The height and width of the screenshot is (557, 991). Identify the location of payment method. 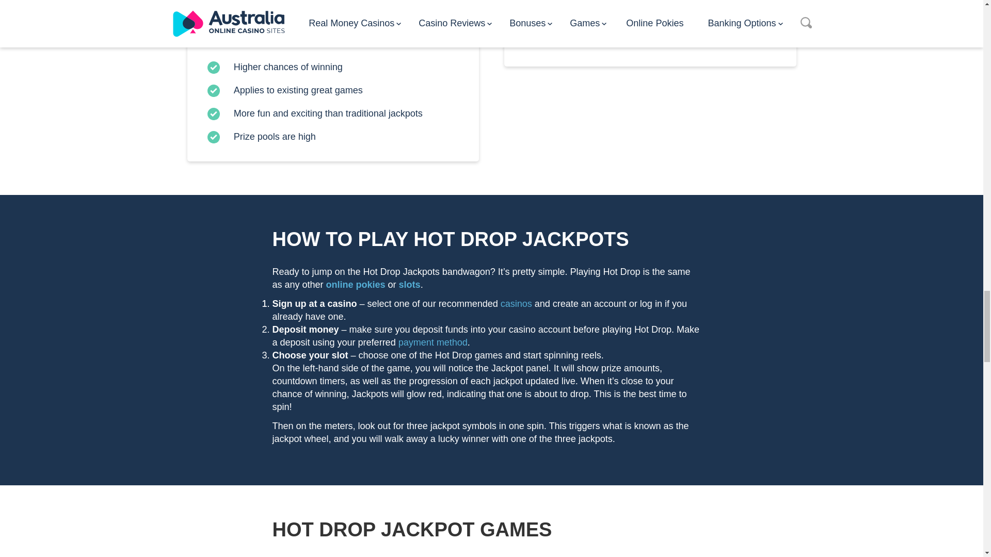
(433, 342).